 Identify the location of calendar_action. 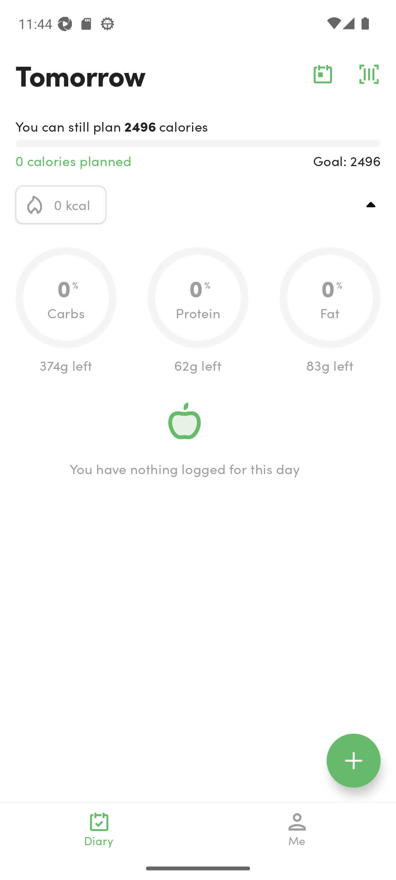
(323, 74).